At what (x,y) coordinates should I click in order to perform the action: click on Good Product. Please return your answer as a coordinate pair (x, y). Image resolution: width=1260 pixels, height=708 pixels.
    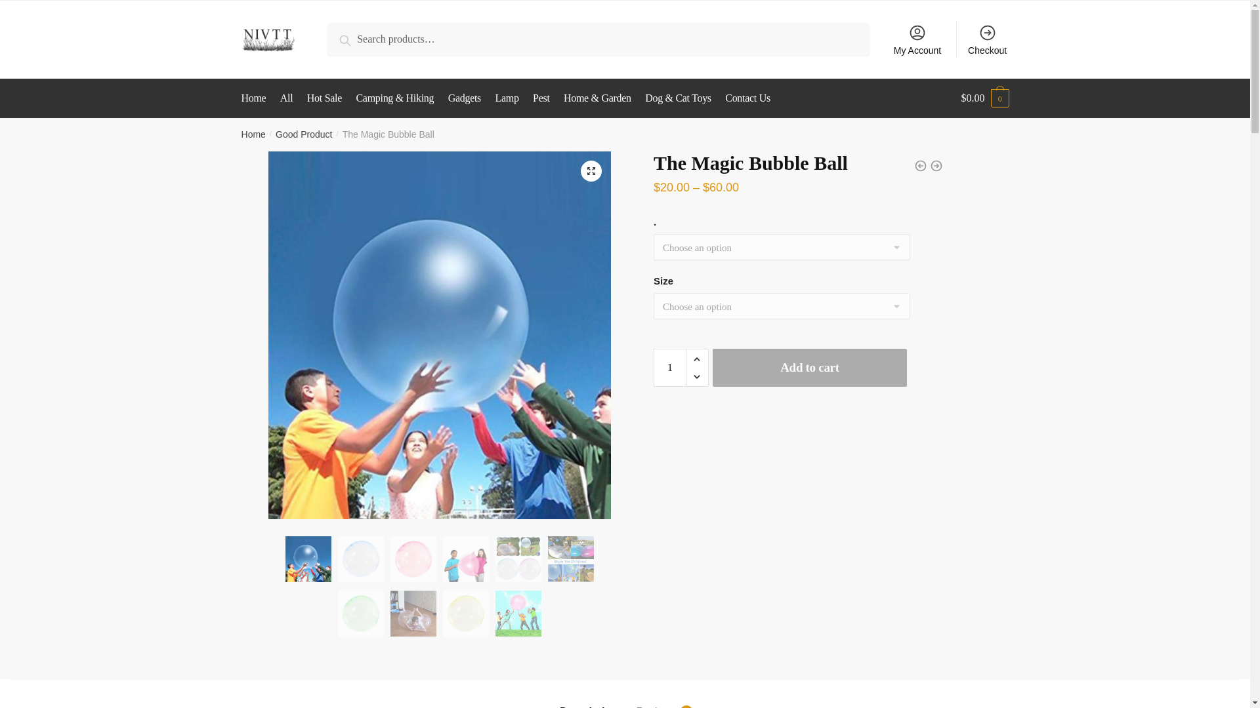
    Looking at the image, I should click on (304, 134).